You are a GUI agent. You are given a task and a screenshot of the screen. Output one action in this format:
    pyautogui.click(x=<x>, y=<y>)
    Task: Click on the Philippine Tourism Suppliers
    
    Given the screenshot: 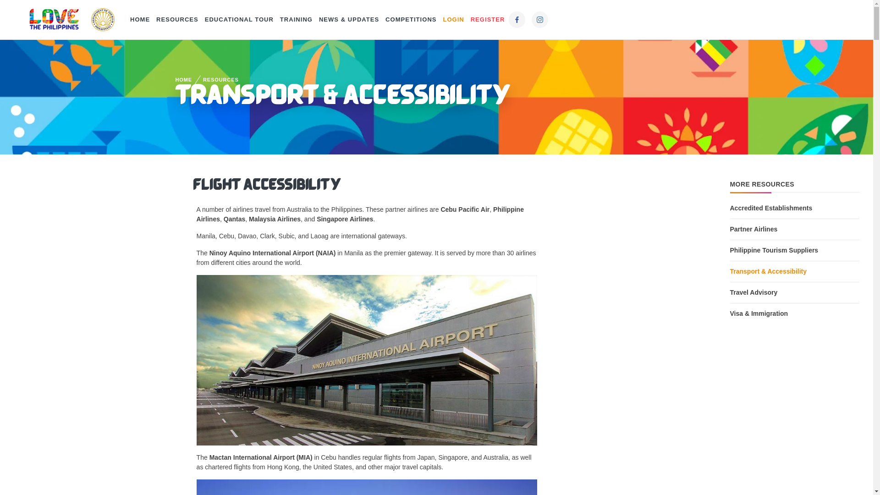 What is the action you would take?
    pyautogui.click(x=794, y=250)
    